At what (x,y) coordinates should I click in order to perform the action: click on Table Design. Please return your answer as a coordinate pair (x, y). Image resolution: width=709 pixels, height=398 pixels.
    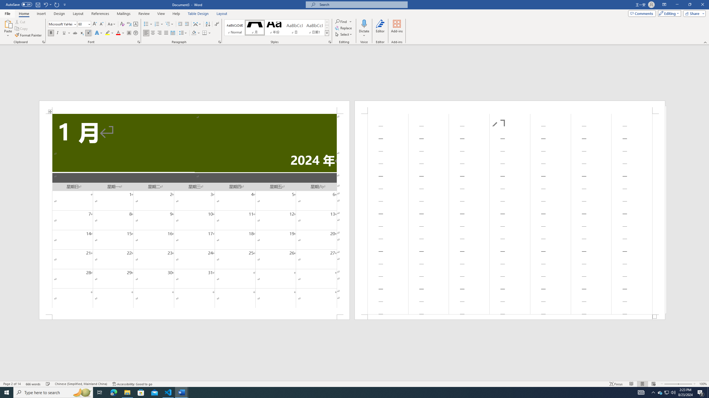
    Looking at the image, I should click on (198, 14).